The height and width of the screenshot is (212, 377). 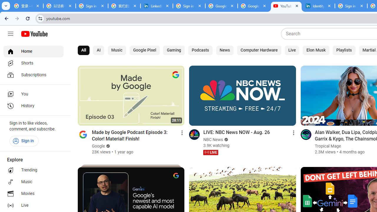 I want to click on Go to channel, so click(x=306, y=134).